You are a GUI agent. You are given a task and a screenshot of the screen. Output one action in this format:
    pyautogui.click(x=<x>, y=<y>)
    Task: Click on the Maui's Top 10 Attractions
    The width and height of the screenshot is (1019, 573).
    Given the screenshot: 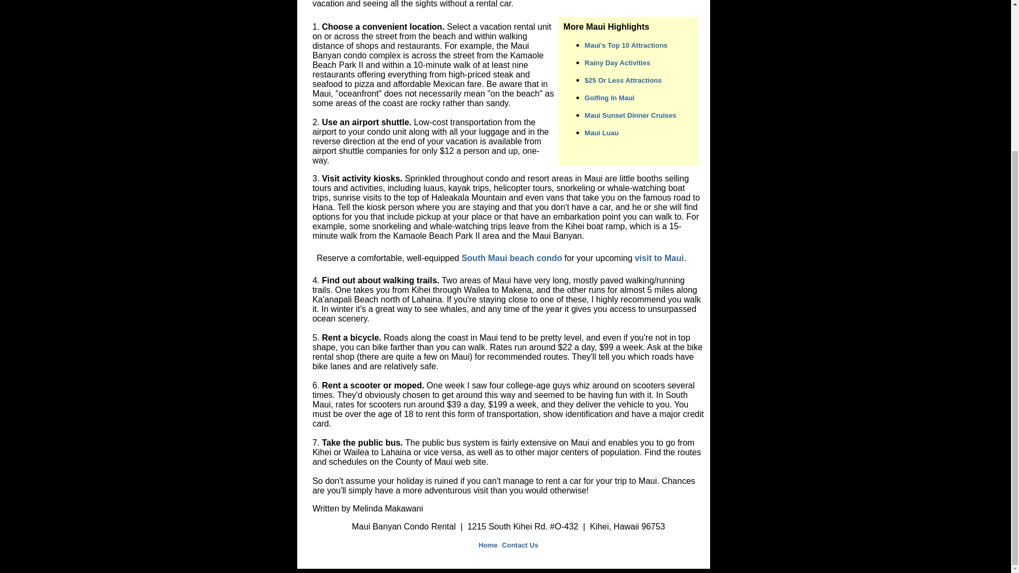 What is the action you would take?
    pyautogui.click(x=626, y=45)
    